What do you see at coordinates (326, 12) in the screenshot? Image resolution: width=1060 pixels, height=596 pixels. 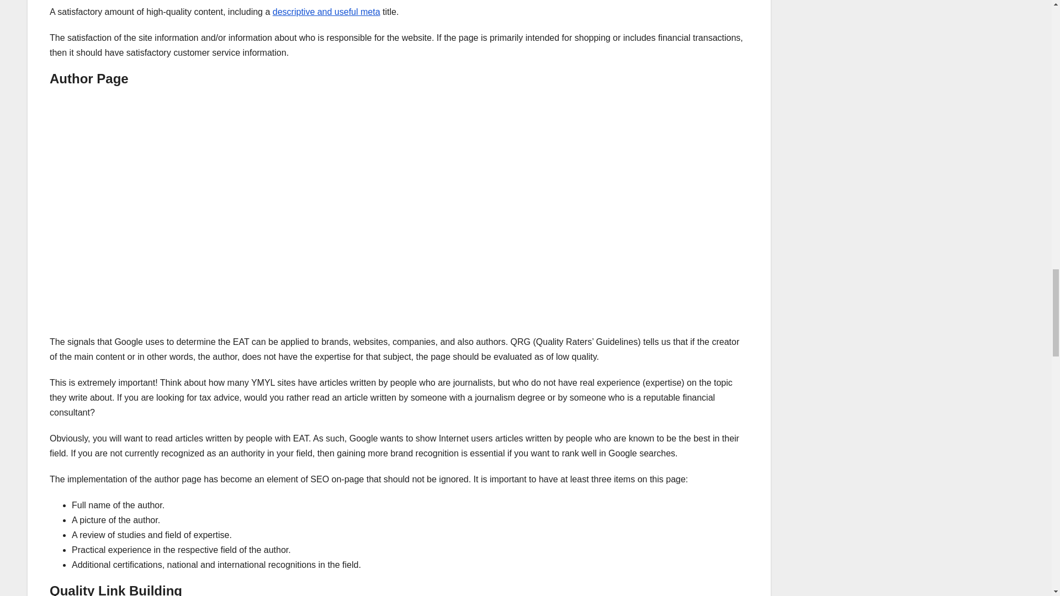 I see `descriptive and useful meta` at bounding box center [326, 12].